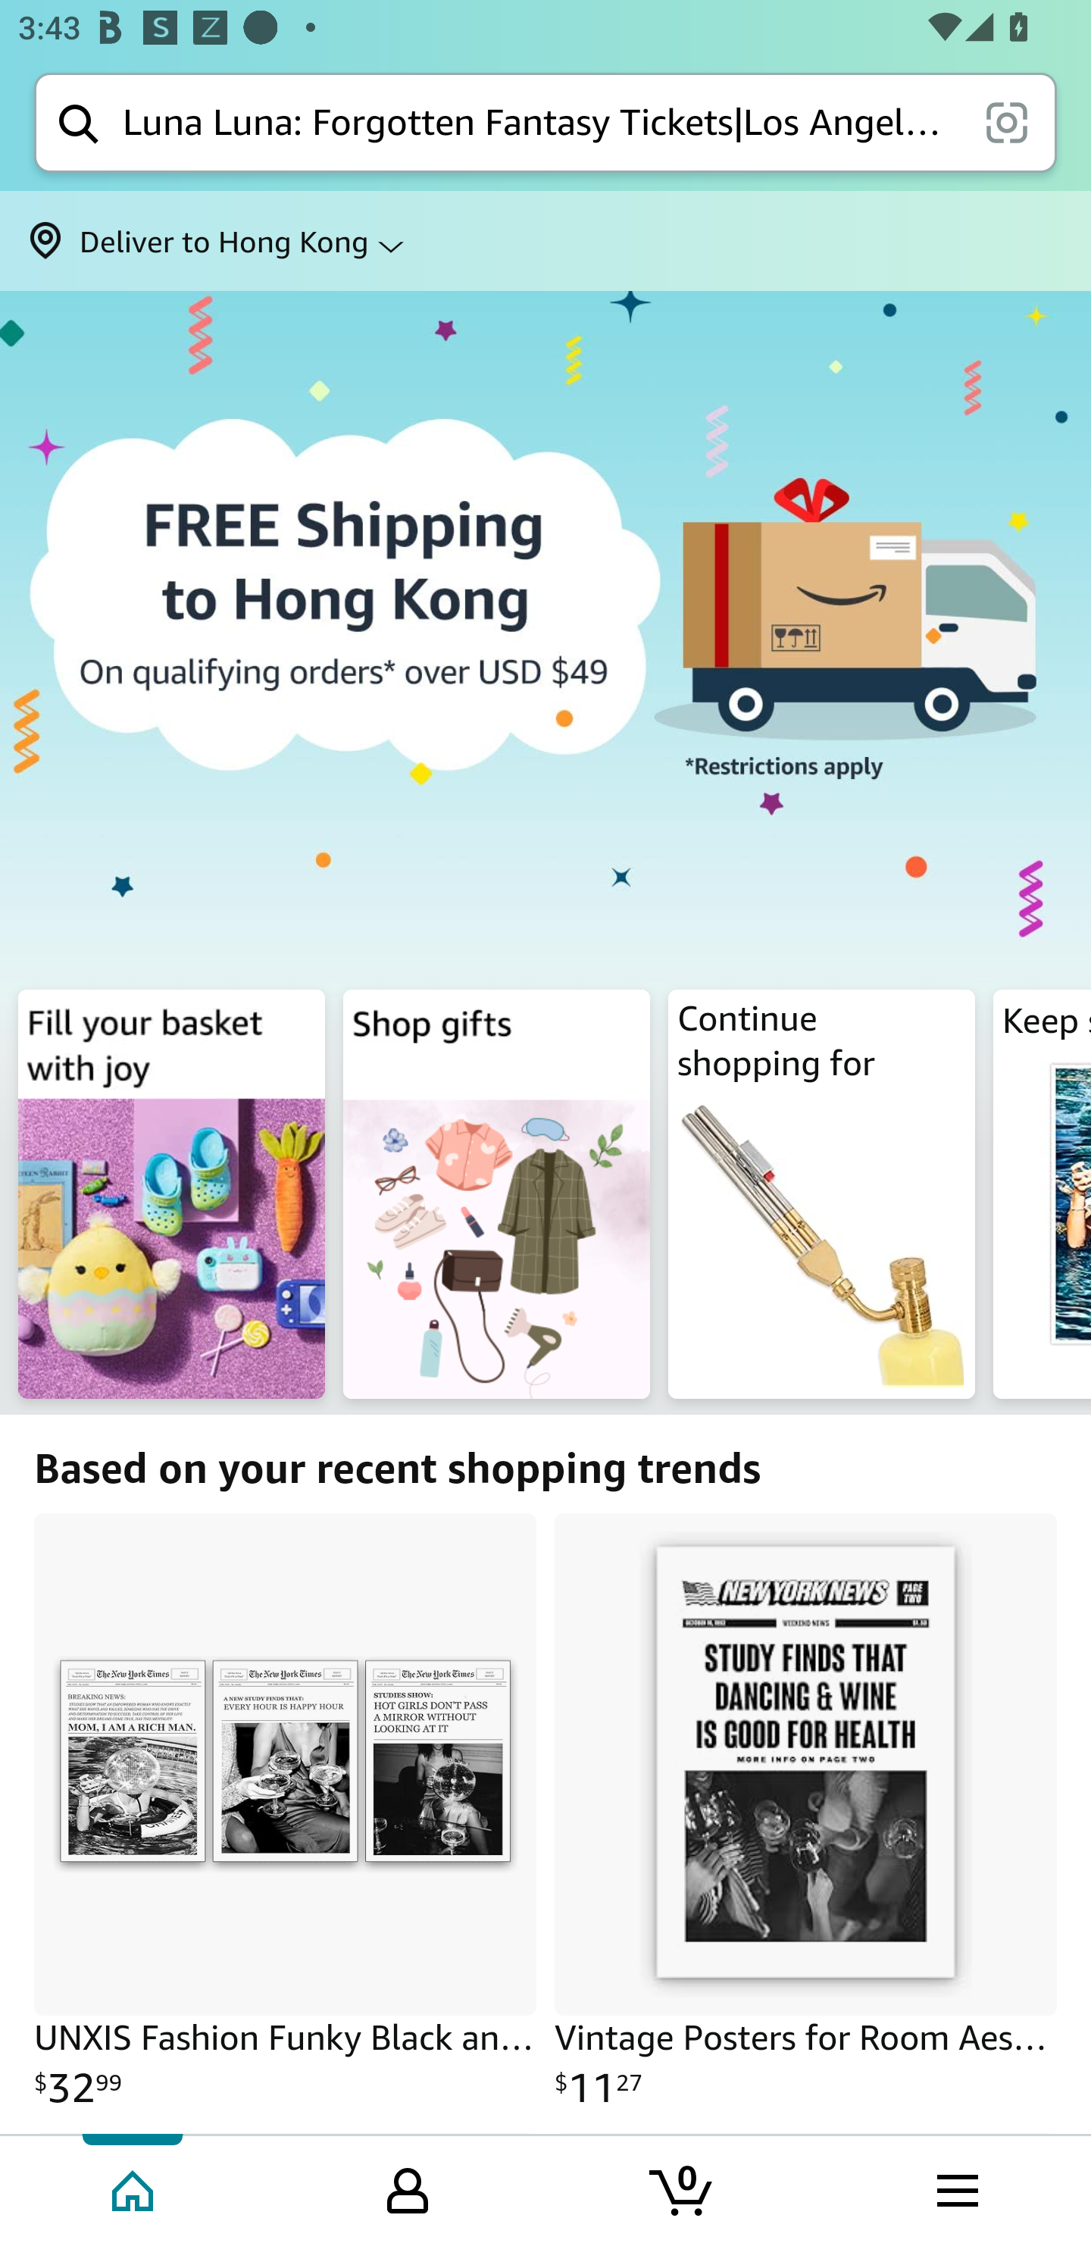  What do you see at coordinates (1006, 121) in the screenshot?
I see `scan it` at bounding box center [1006, 121].